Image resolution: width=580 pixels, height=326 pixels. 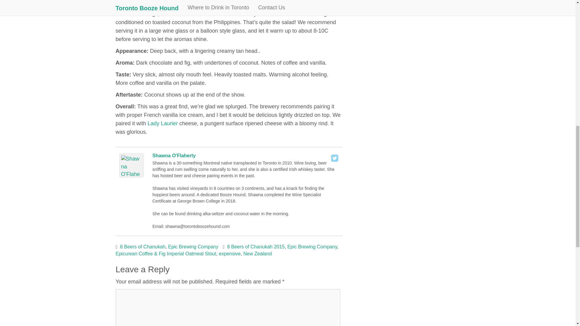 I want to click on New Zealand, so click(x=258, y=254).